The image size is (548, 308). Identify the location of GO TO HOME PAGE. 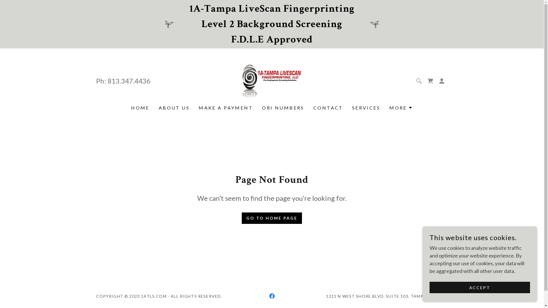
(272, 218).